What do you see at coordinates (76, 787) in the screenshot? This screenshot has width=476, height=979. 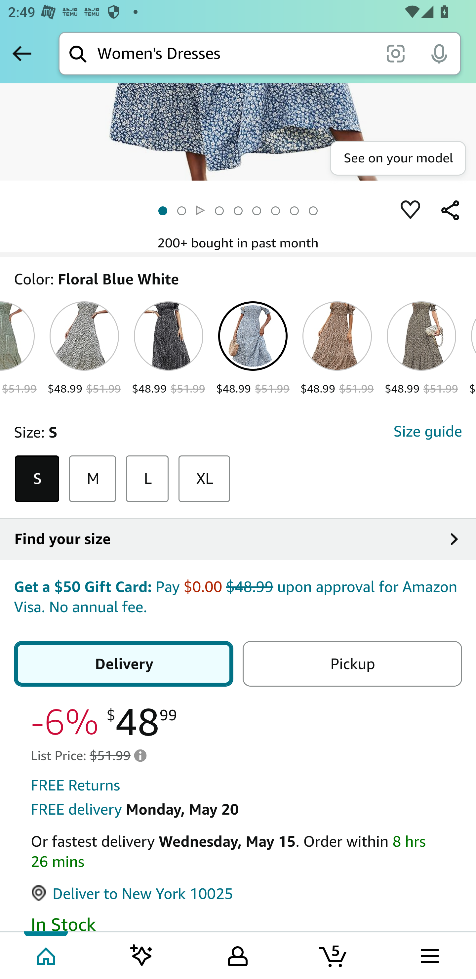 I see `FREE Returns` at bounding box center [76, 787].